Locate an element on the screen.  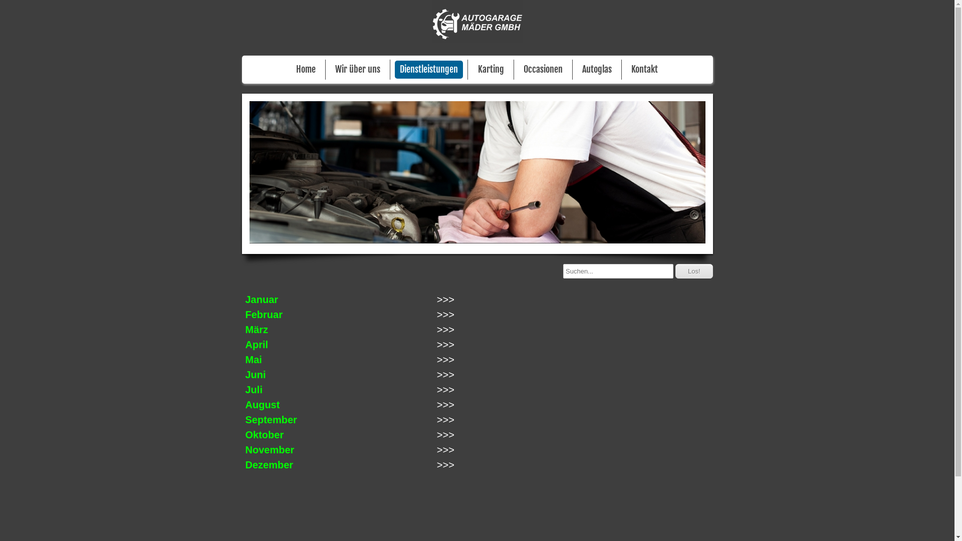
Occasionen is located at coordinates (543, 70).